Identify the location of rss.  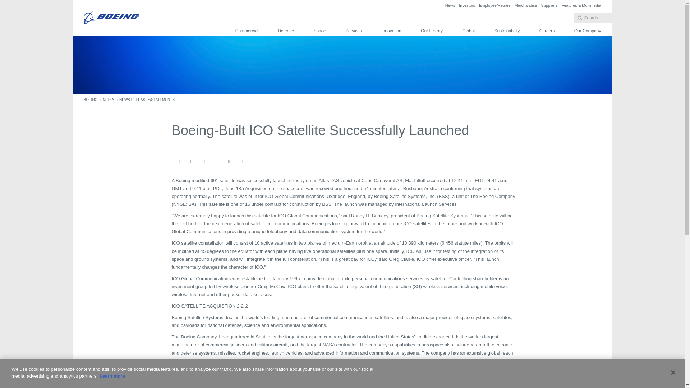
(241, 162).